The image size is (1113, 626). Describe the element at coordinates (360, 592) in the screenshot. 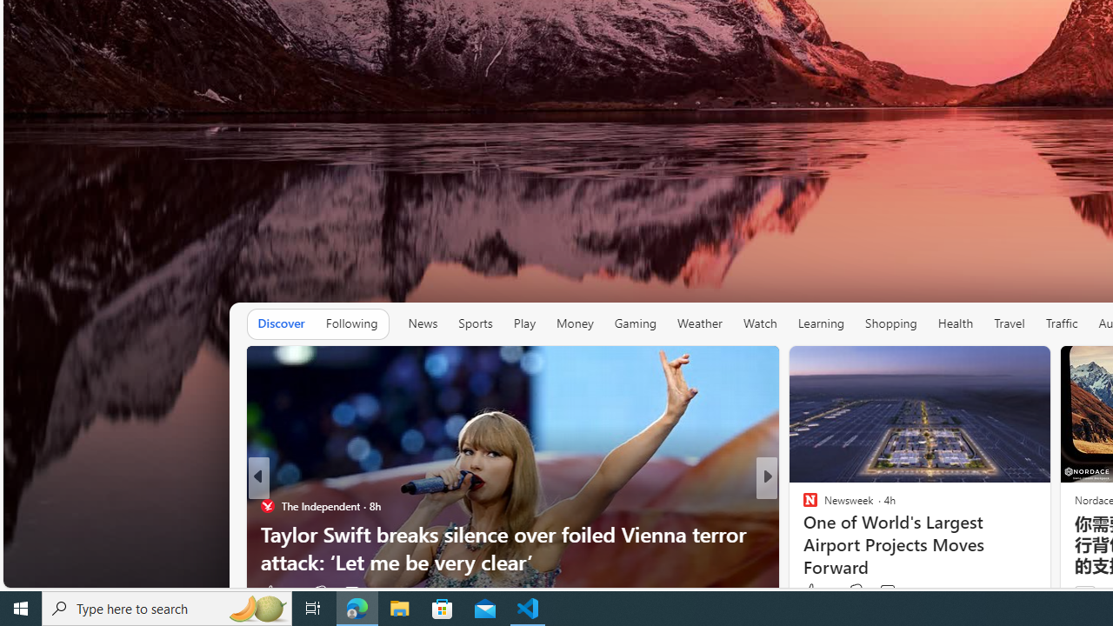

I see `View comments 33 Comment` at that location.